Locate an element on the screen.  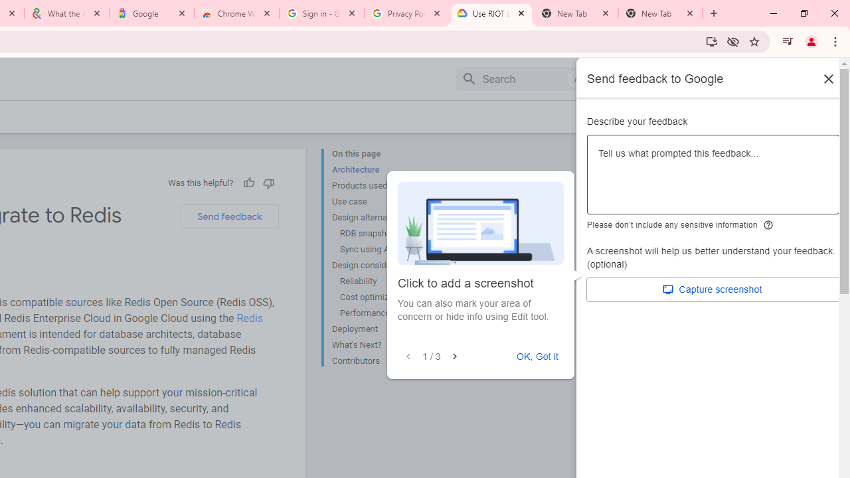
RDB snapshots is located at coordinates (389, 234).